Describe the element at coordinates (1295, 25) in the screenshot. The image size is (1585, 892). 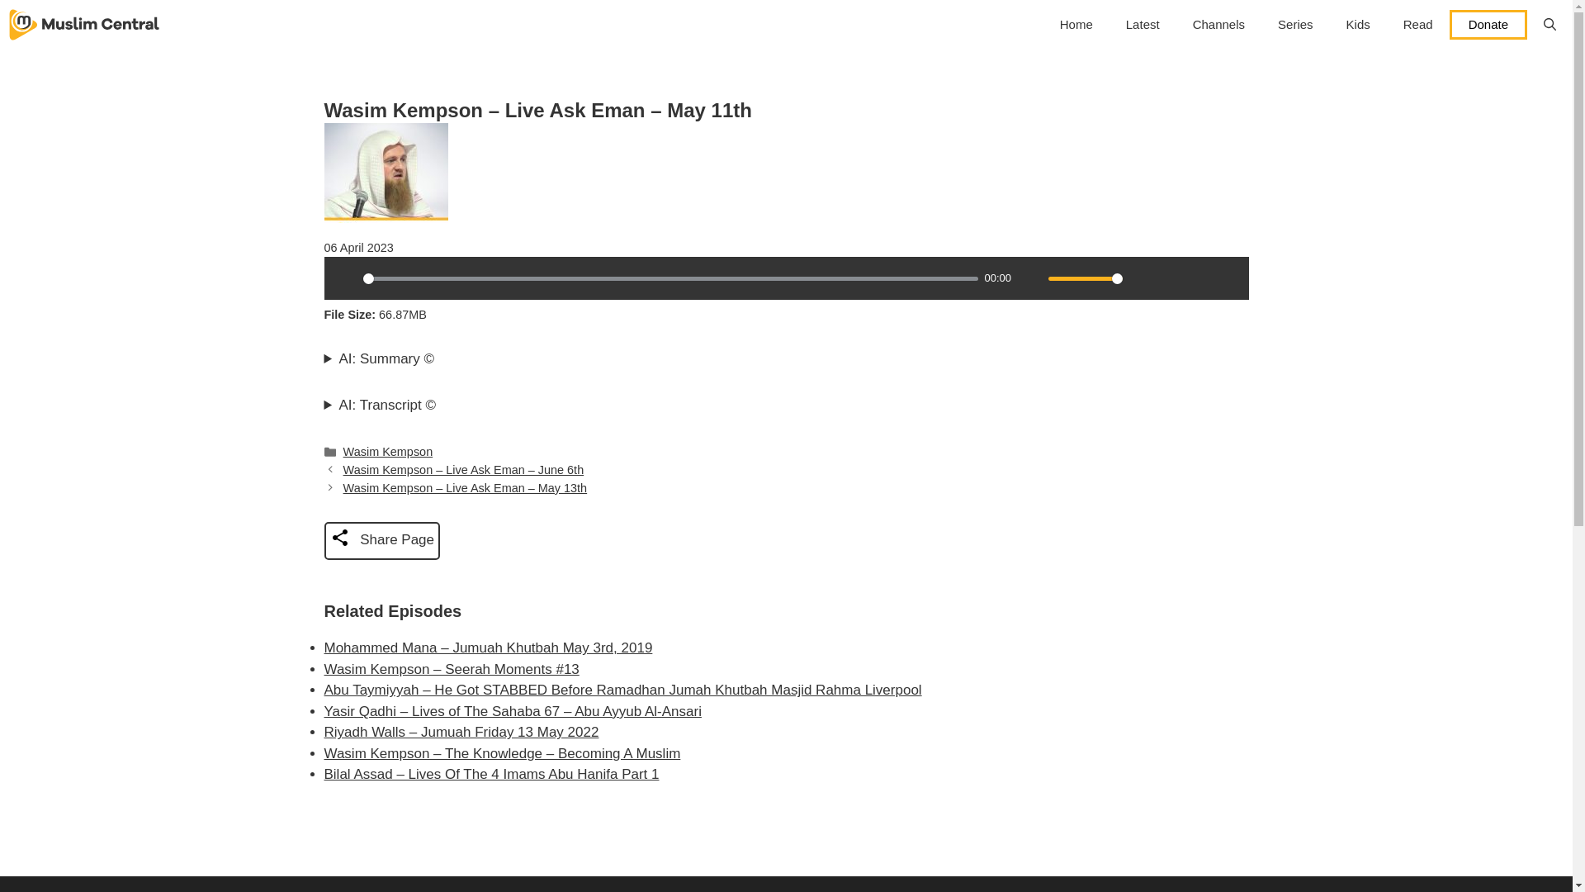
I see `Series` at that location.